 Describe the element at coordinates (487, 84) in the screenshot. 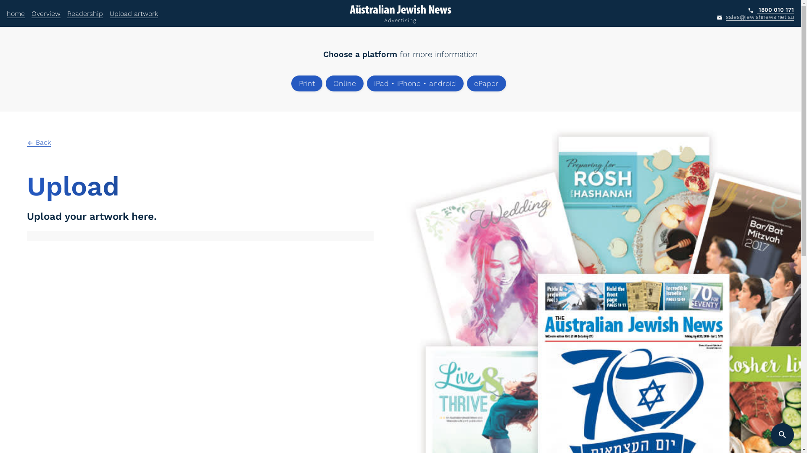

I see `ePaper` at that location.